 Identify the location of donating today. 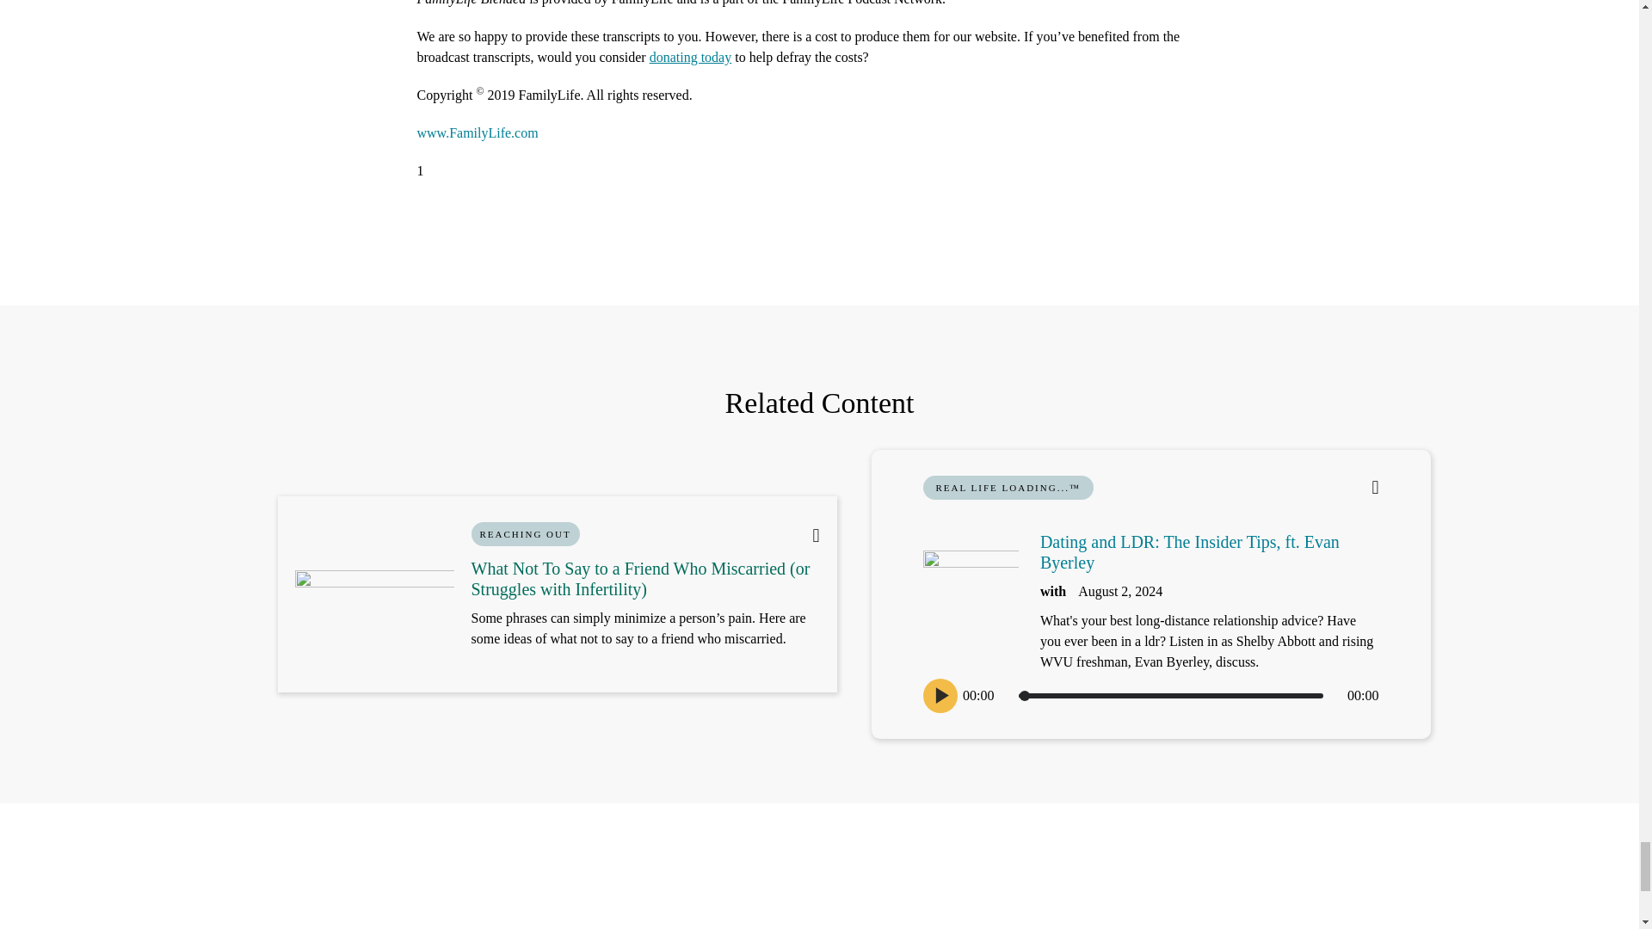
(690, 57).